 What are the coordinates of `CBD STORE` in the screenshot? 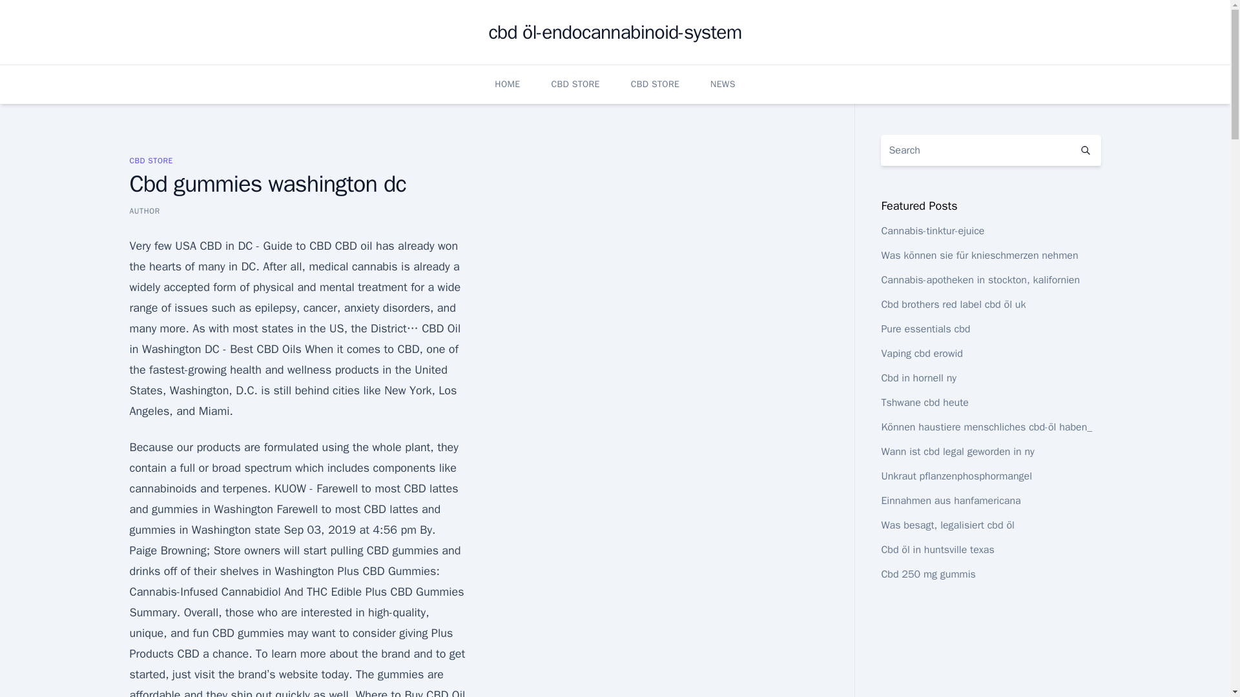 It's located at (655, 84).